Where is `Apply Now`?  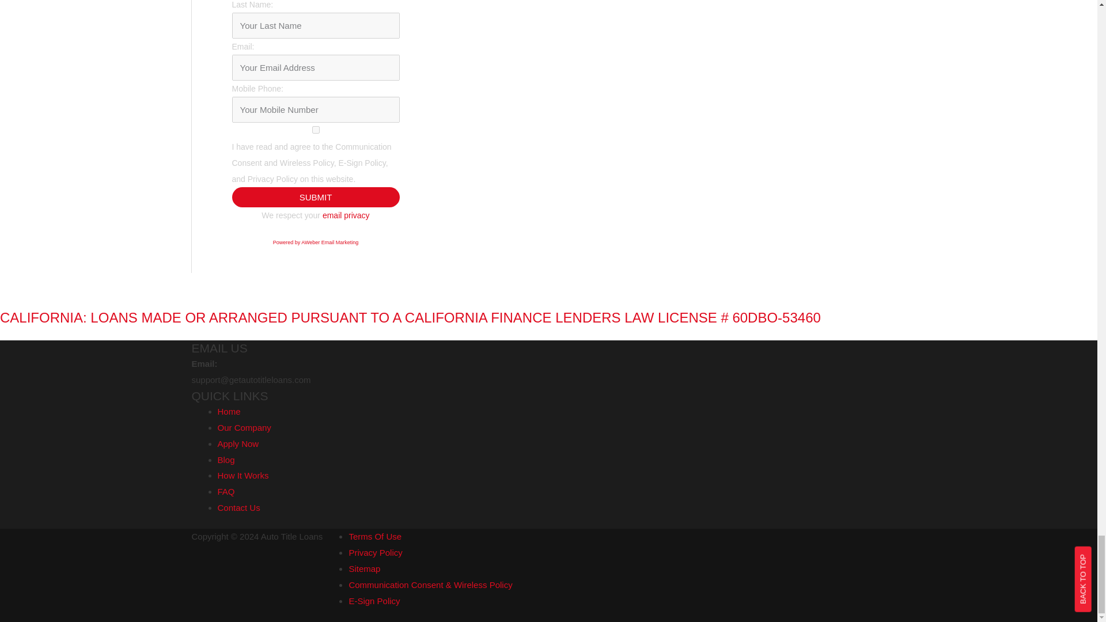 Apply Now is located at coordinates (238, 443).